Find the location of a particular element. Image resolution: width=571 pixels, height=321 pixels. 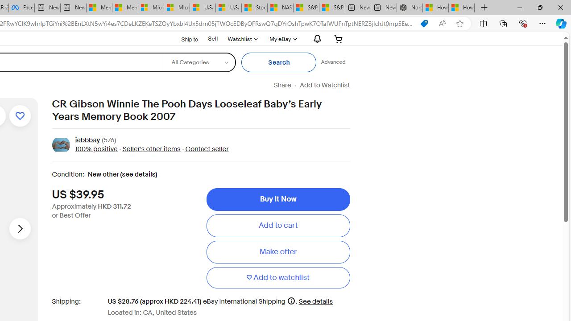

Share is located at coordinates (282, 85).